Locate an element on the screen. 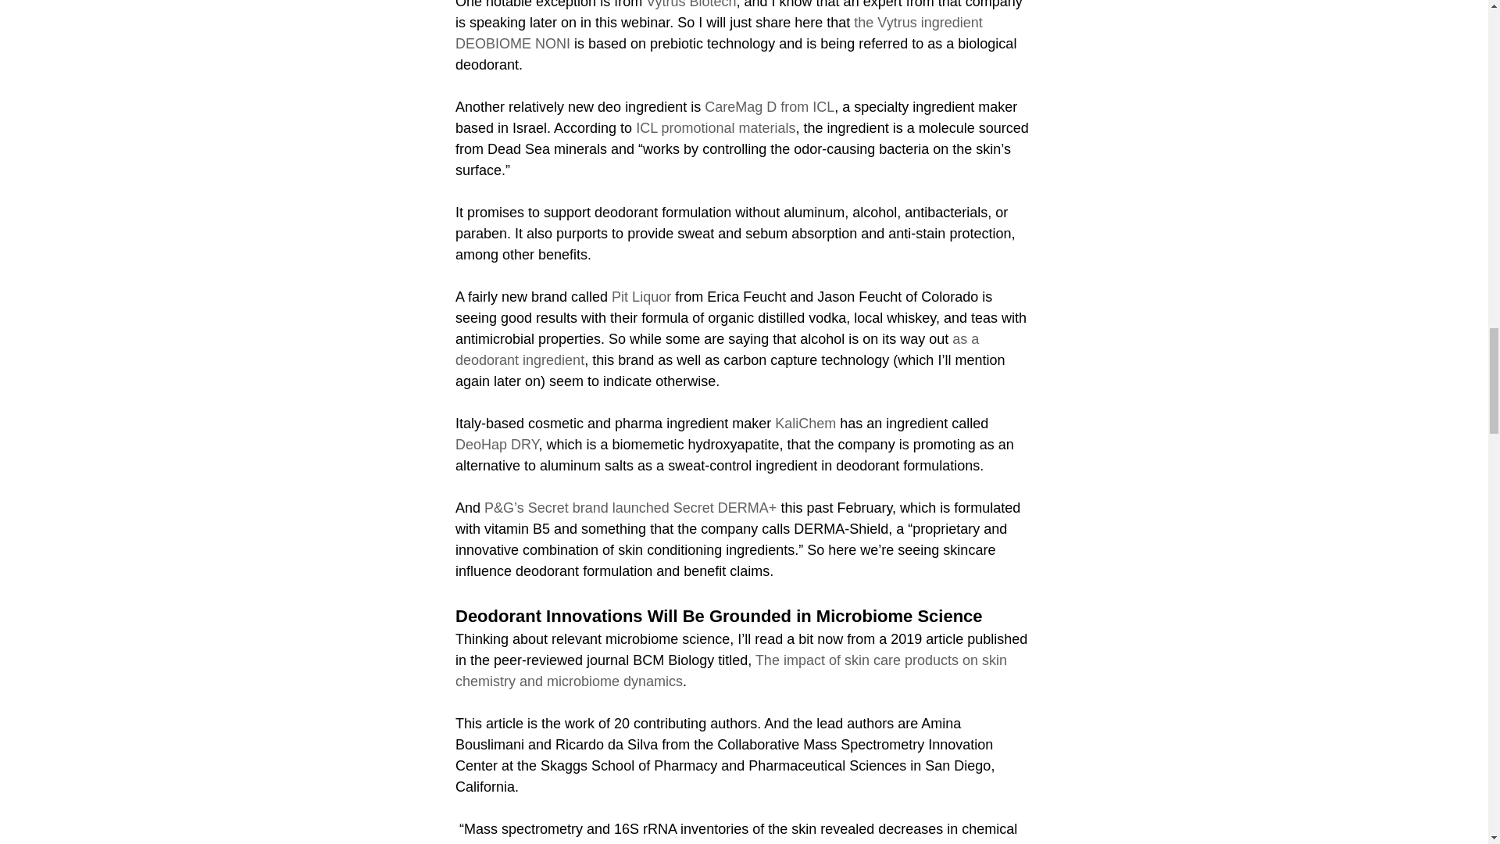 The height and width of the screenshot is (844, 1500). Vytrus Biotech is located at coordinates (691, 4).